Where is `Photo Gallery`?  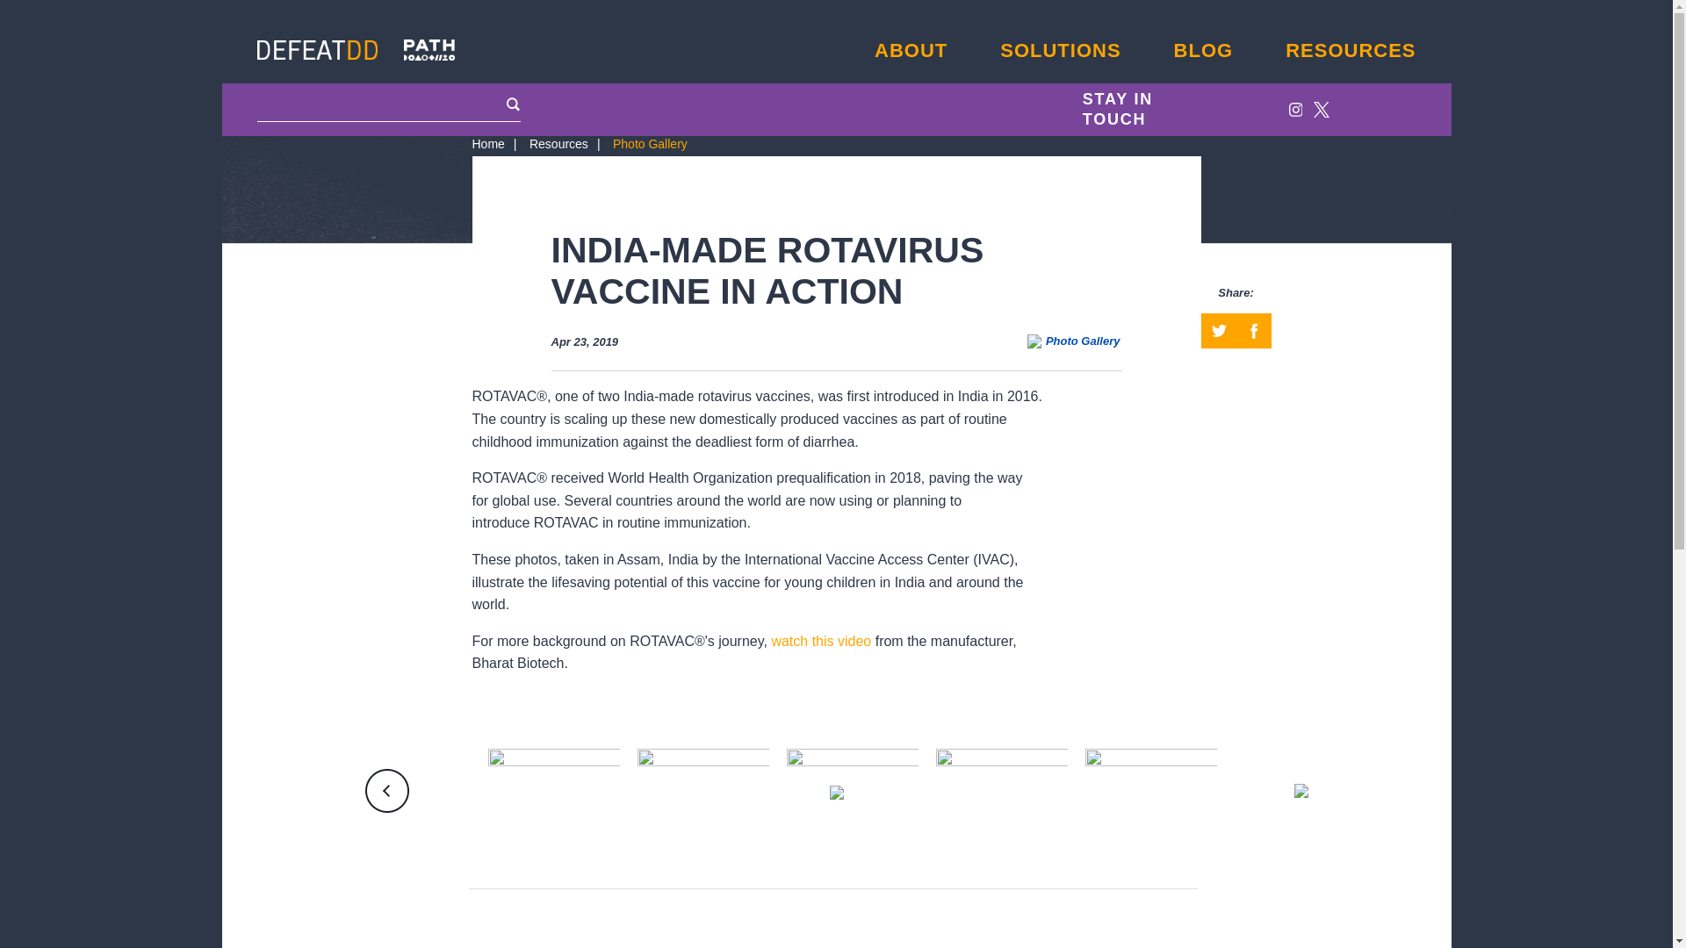 Photo Gallery is located at coordinates (650, 143).